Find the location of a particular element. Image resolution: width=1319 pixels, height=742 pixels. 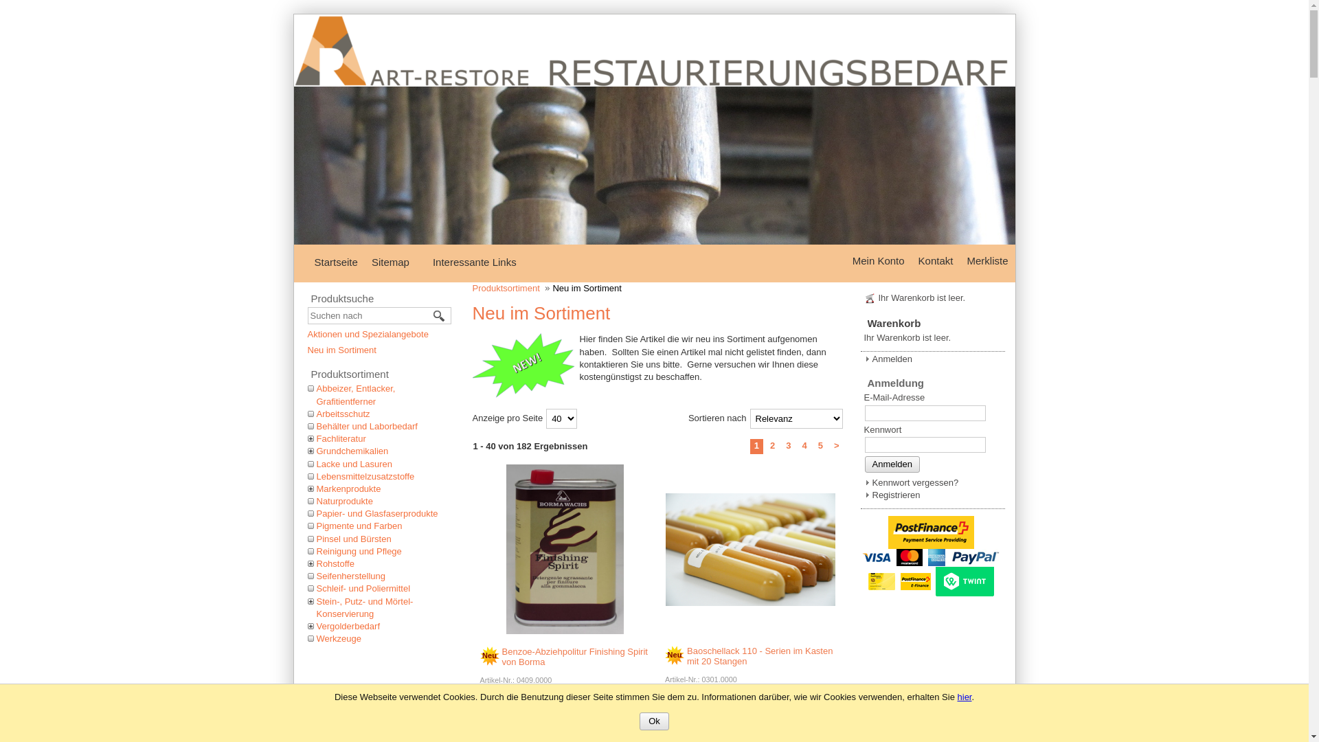

Sitemap is located at coordinates (394, 261).